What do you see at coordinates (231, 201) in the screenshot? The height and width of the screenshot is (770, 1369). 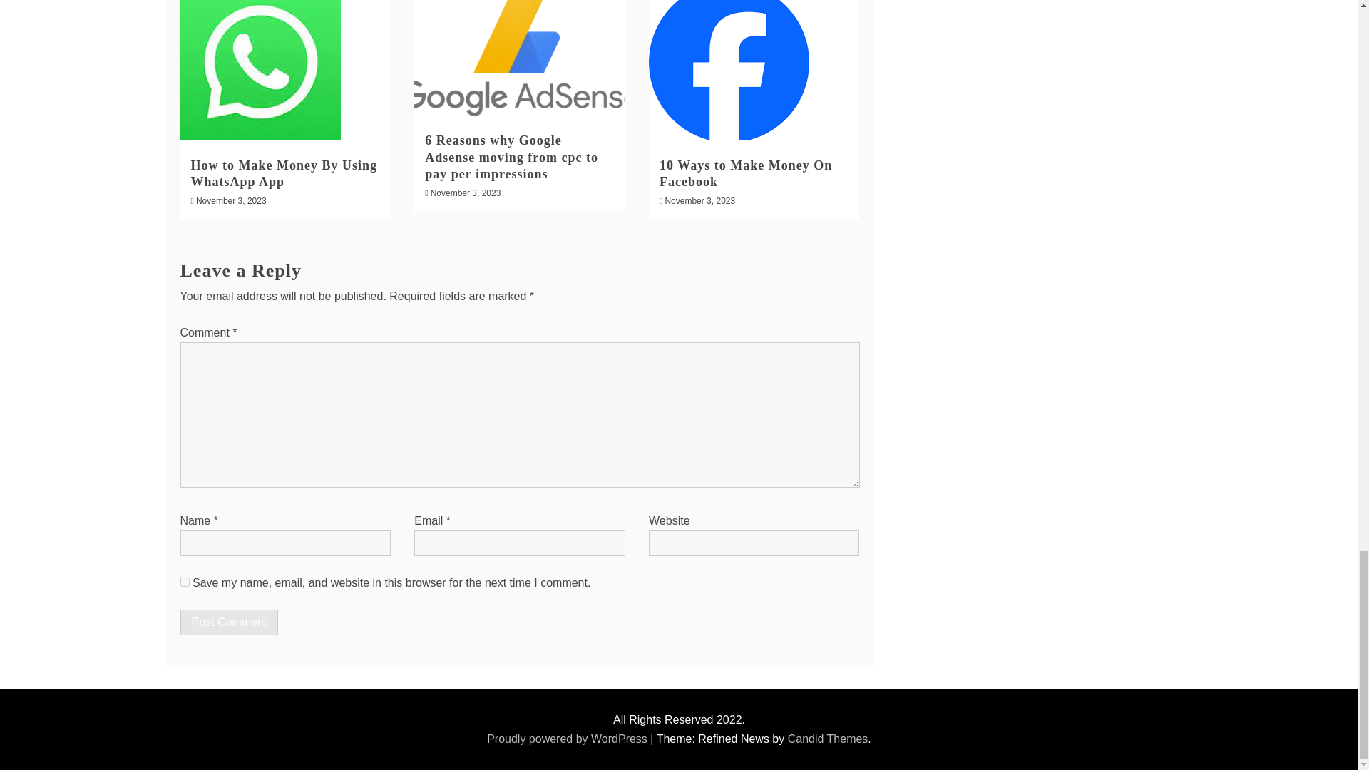 I see `November 3, 2023` at bounding box center [231, 201].